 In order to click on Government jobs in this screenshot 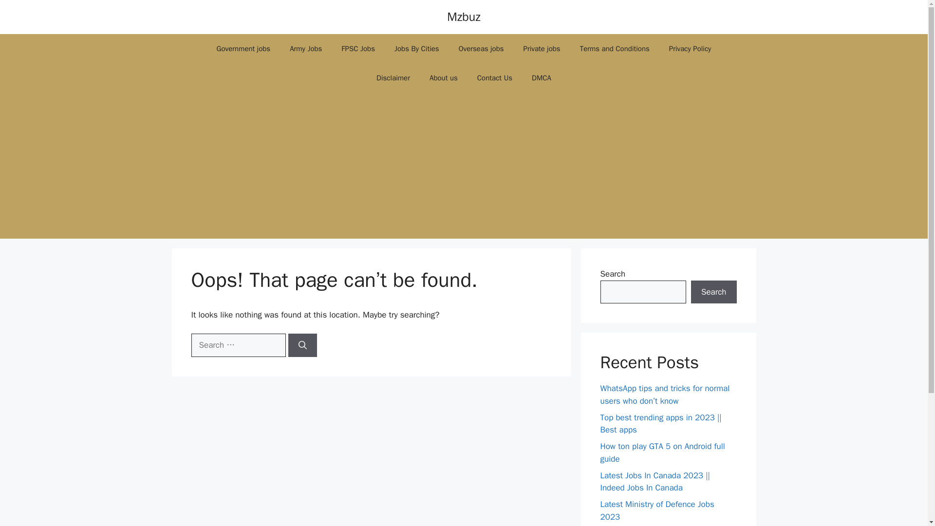, I will do `click(243, 49)`.